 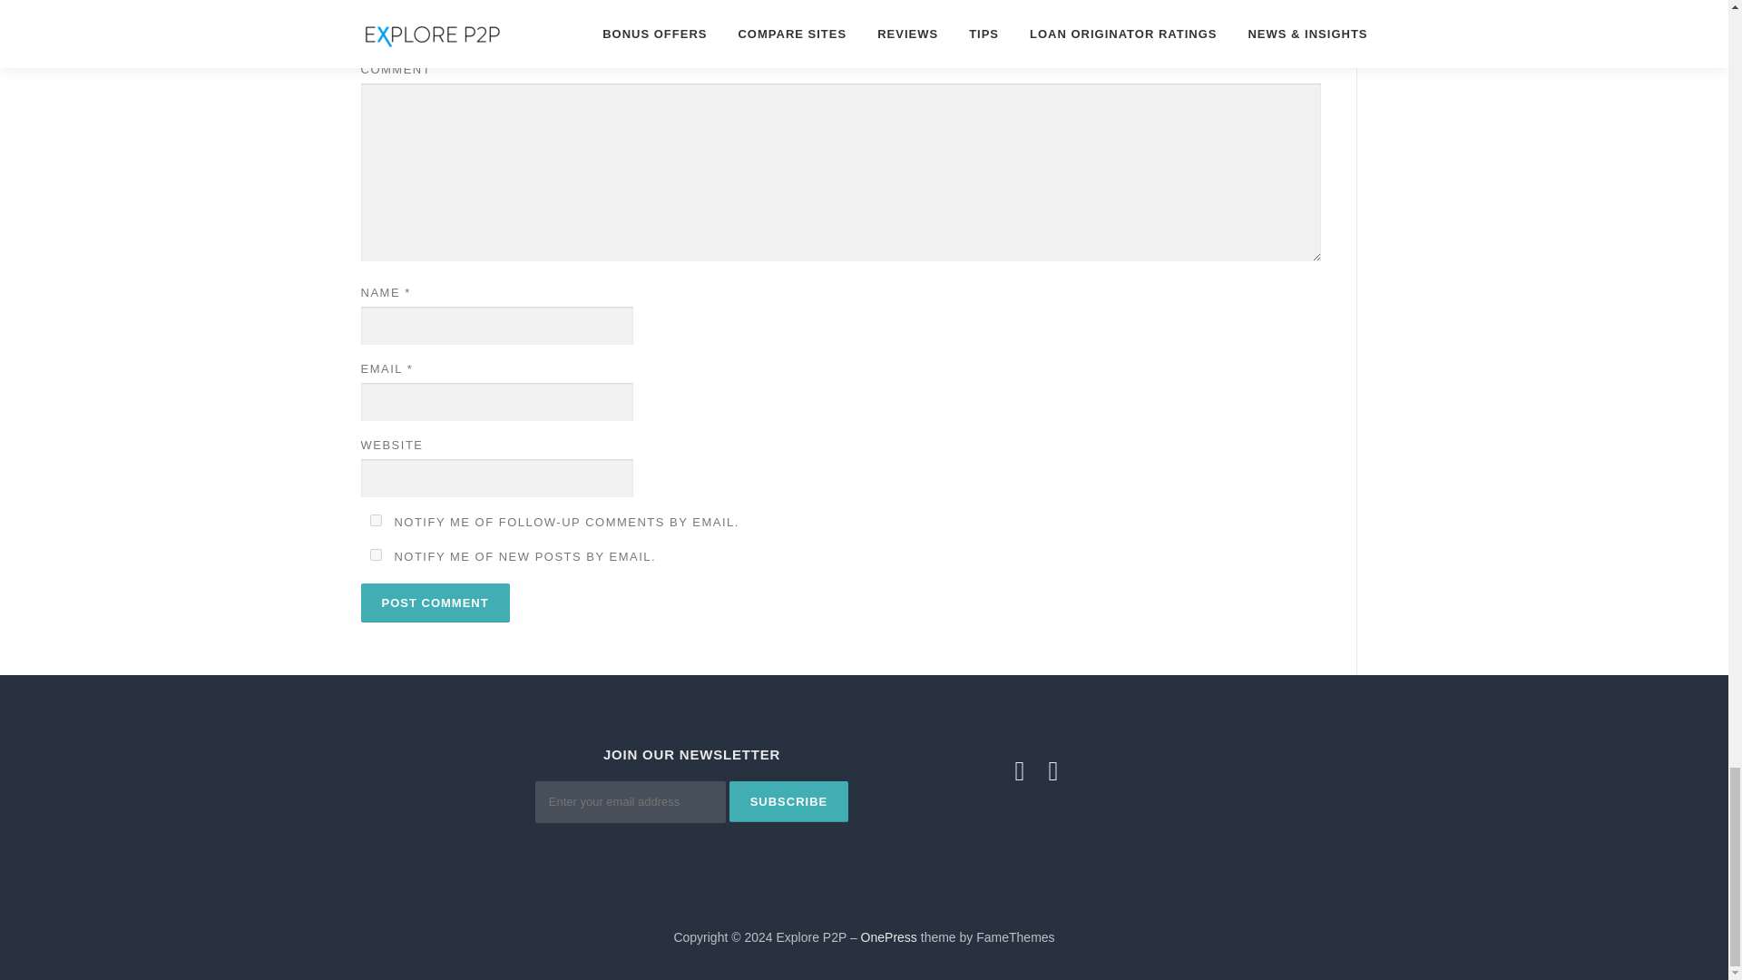 I want to click on subscribe, so click(x=376, y=554).